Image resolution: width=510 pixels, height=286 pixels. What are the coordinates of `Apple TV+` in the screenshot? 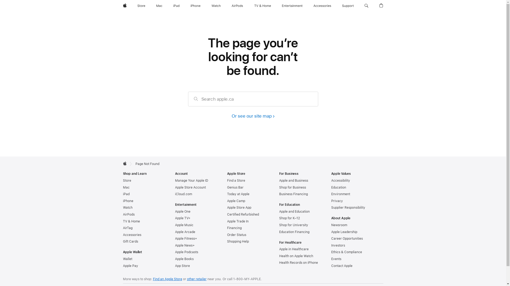 It's located at (182, 218).